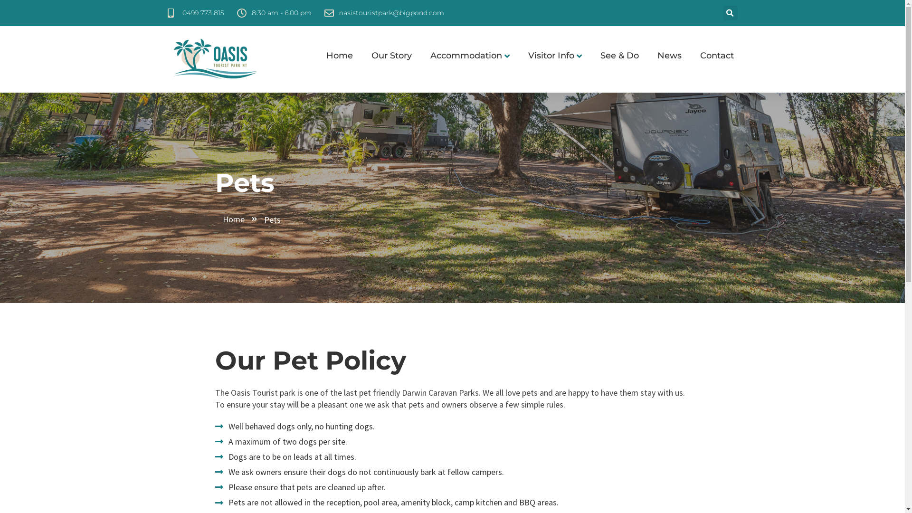  What do you see at coordinates (665, 56) in the screenshot?
I see `News` at bounding box center [665, 56].